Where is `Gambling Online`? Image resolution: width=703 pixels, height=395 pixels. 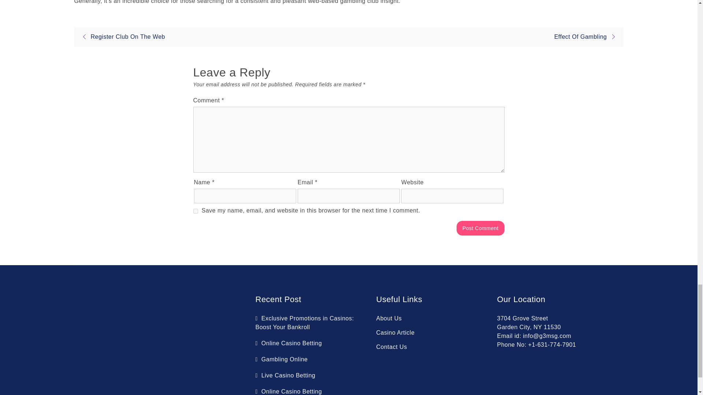 Gambling Online is located at coordinates (282, 359).